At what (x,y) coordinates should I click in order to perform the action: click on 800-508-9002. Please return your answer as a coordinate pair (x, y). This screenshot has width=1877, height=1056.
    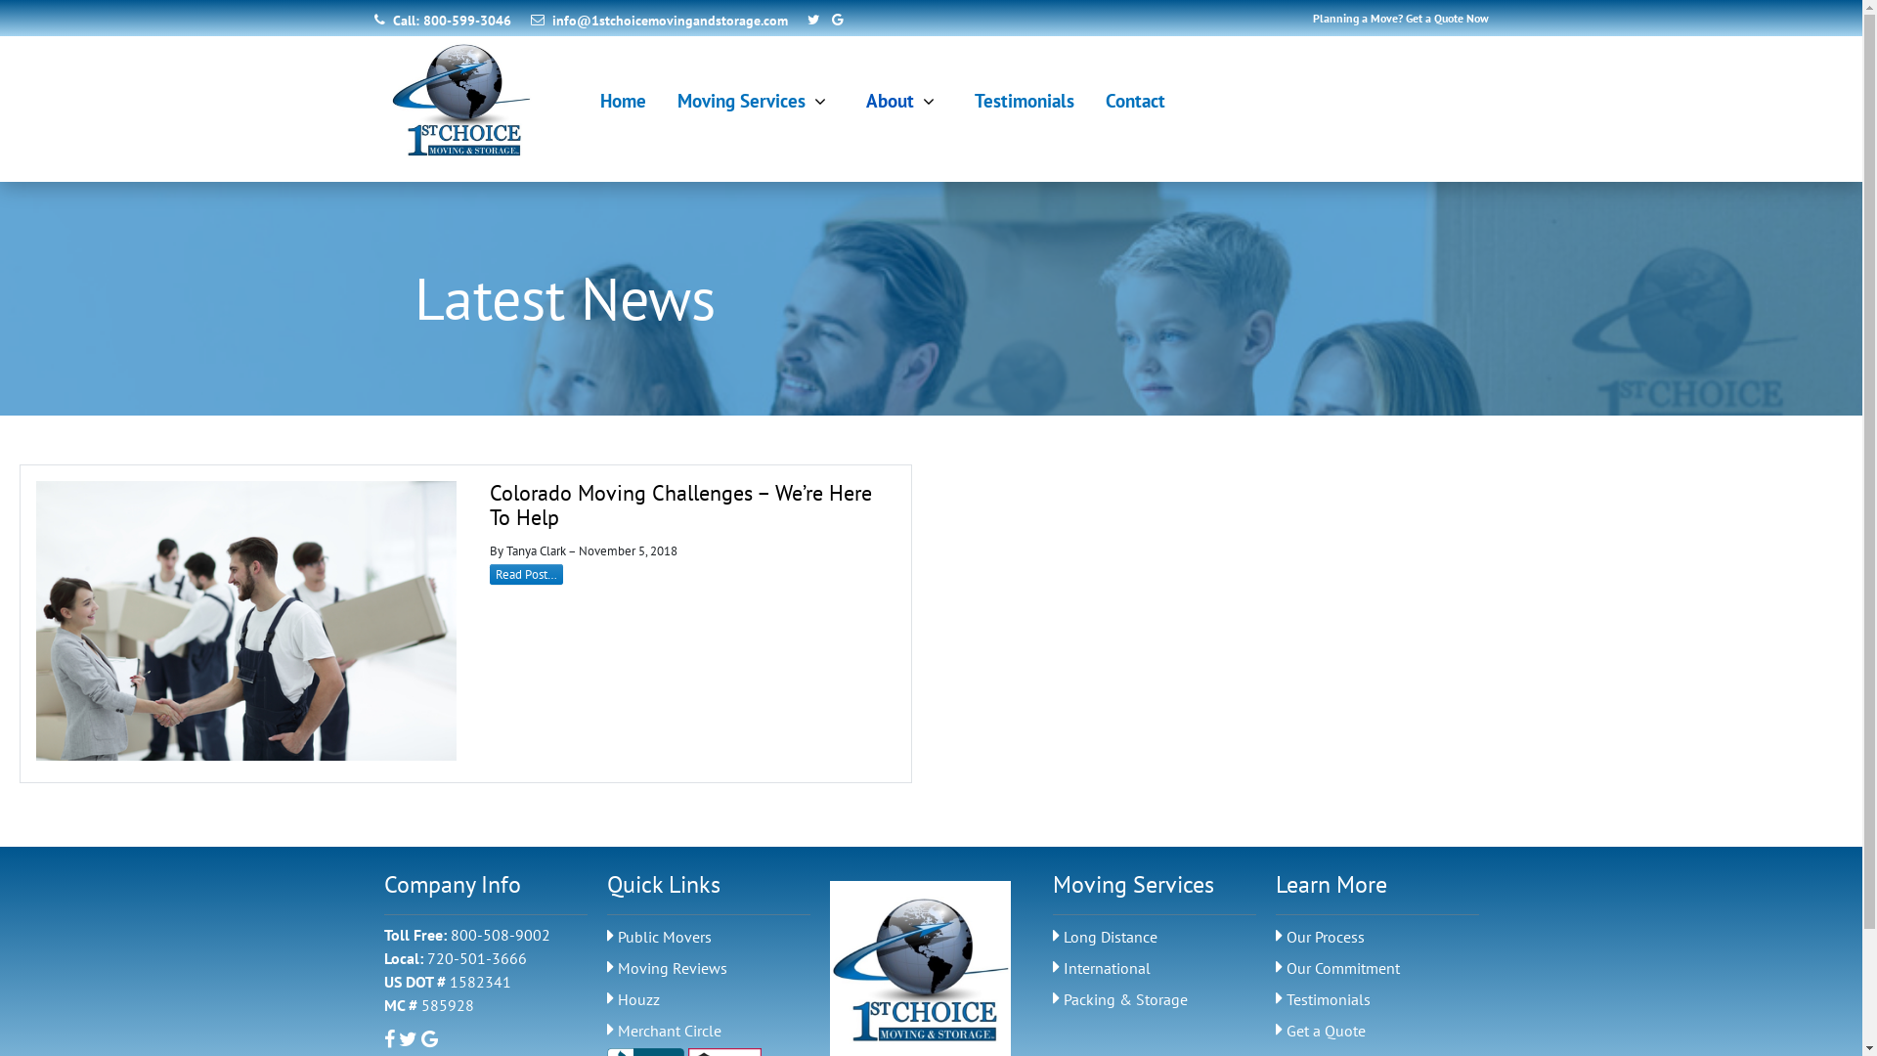
    Looking at the image, I should click on (500, 935).